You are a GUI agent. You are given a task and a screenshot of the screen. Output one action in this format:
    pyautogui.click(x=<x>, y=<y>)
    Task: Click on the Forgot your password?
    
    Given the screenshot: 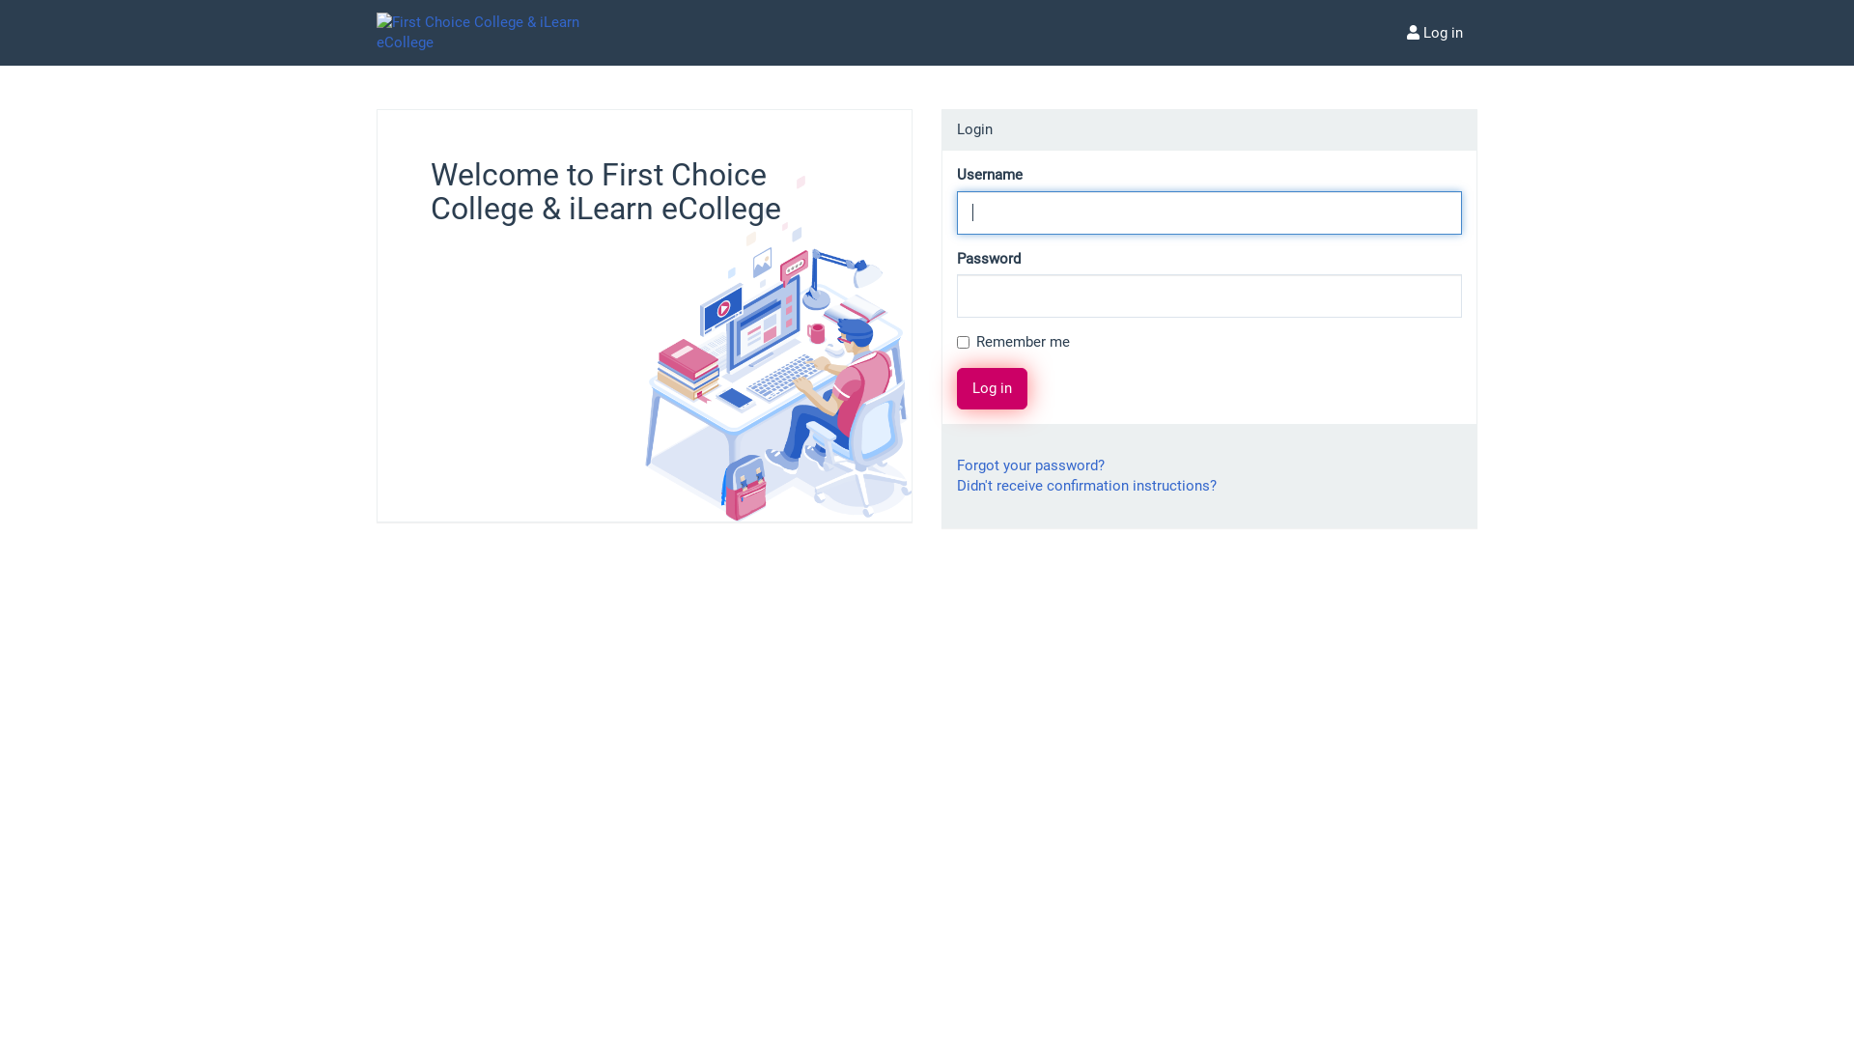 What is the action you would take?
    pyautogui.click(x=1031, y=465)
    